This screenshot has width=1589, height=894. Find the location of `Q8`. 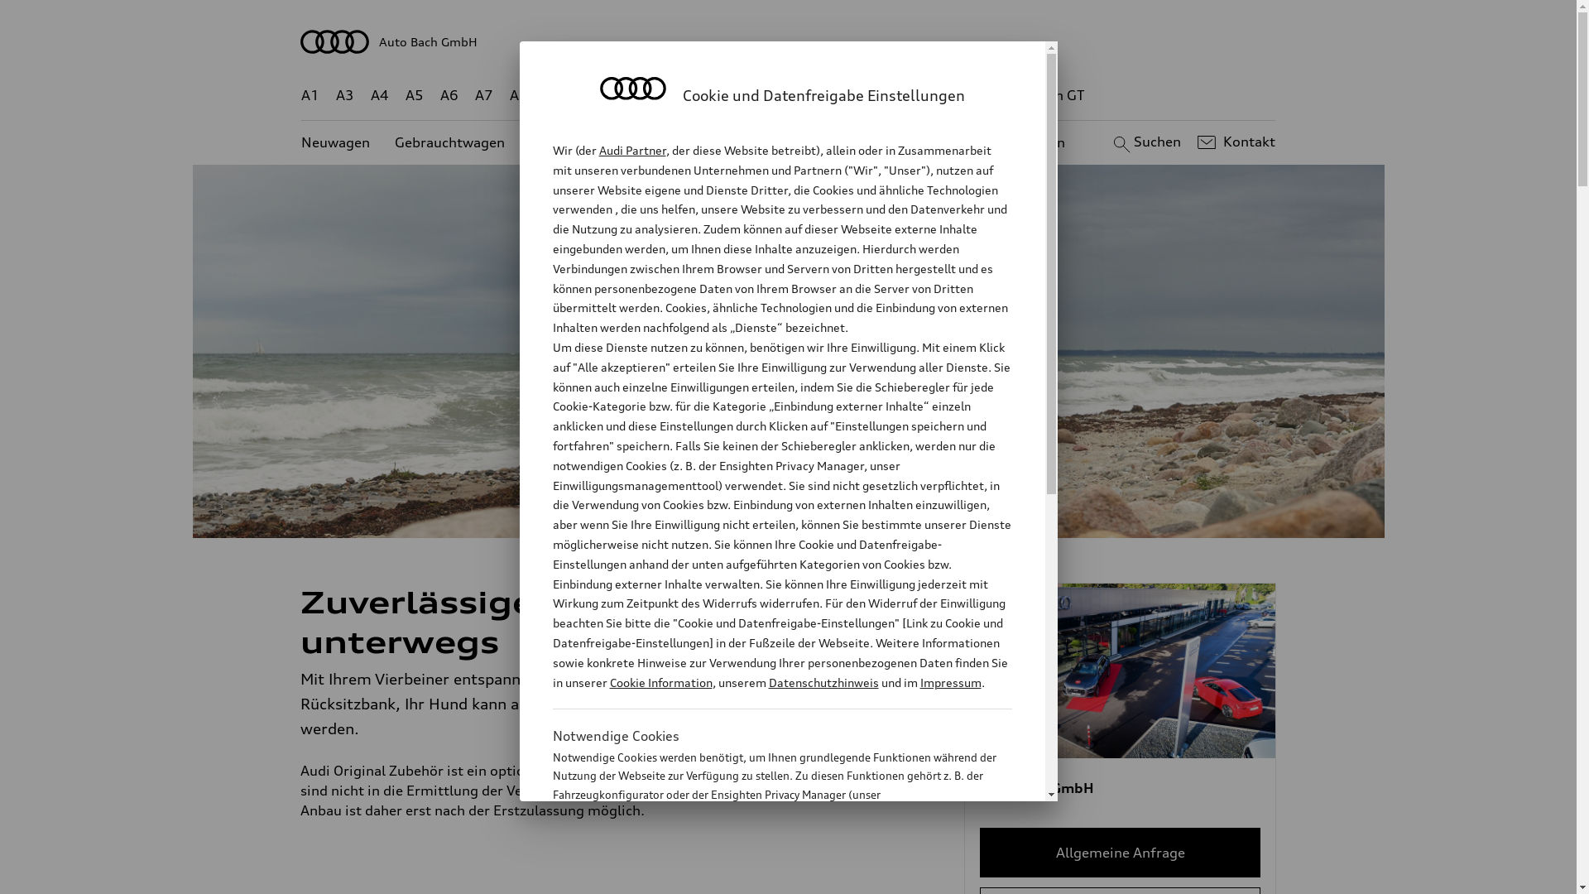

Q8 is located at coordinates (776, 96).